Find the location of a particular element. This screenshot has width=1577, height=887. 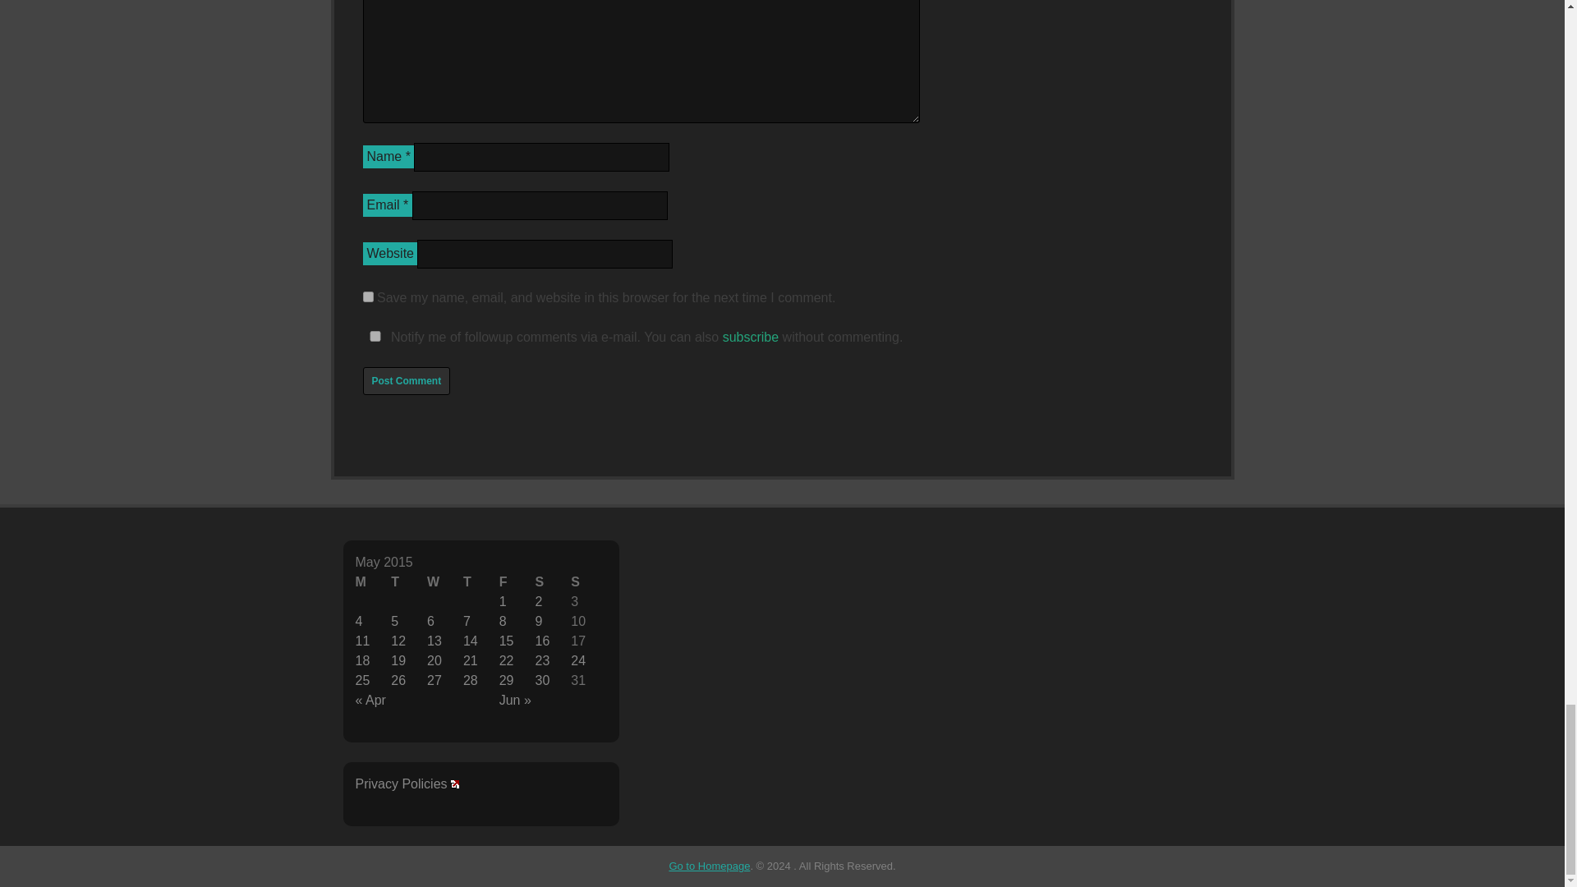

Thursday is located at coordinates (481, 581).